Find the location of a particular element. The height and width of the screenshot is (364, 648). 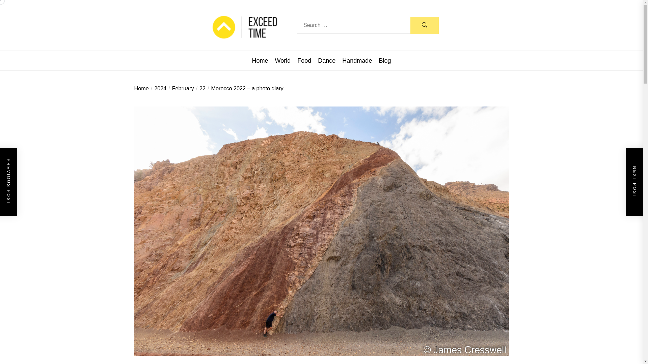

February is located at coordinates (180, 88).